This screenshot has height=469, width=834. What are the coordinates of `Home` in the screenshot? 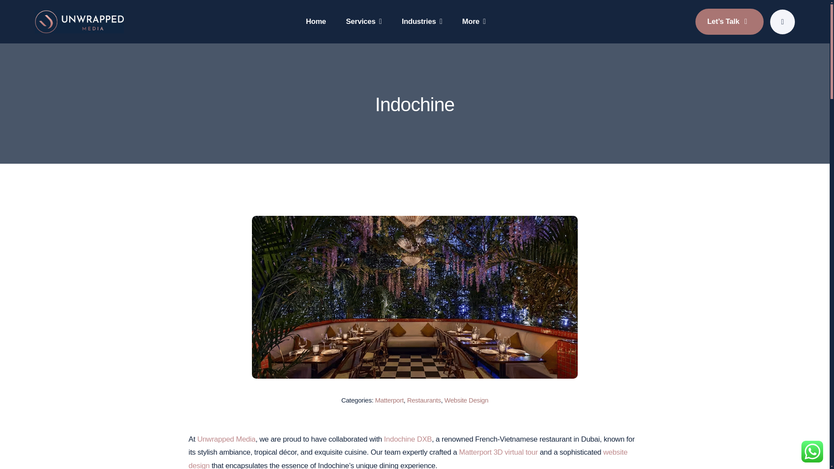 It's located at (316, 22).